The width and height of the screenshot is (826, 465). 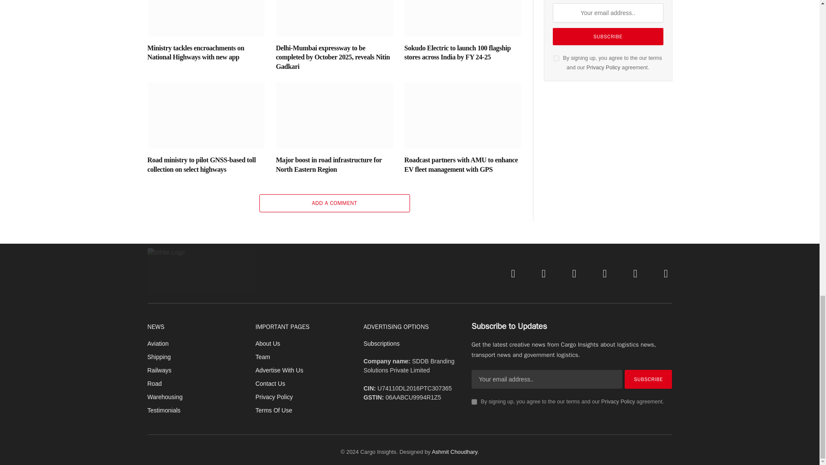 I want to click on Subscribe, so click(x=648, y=379).